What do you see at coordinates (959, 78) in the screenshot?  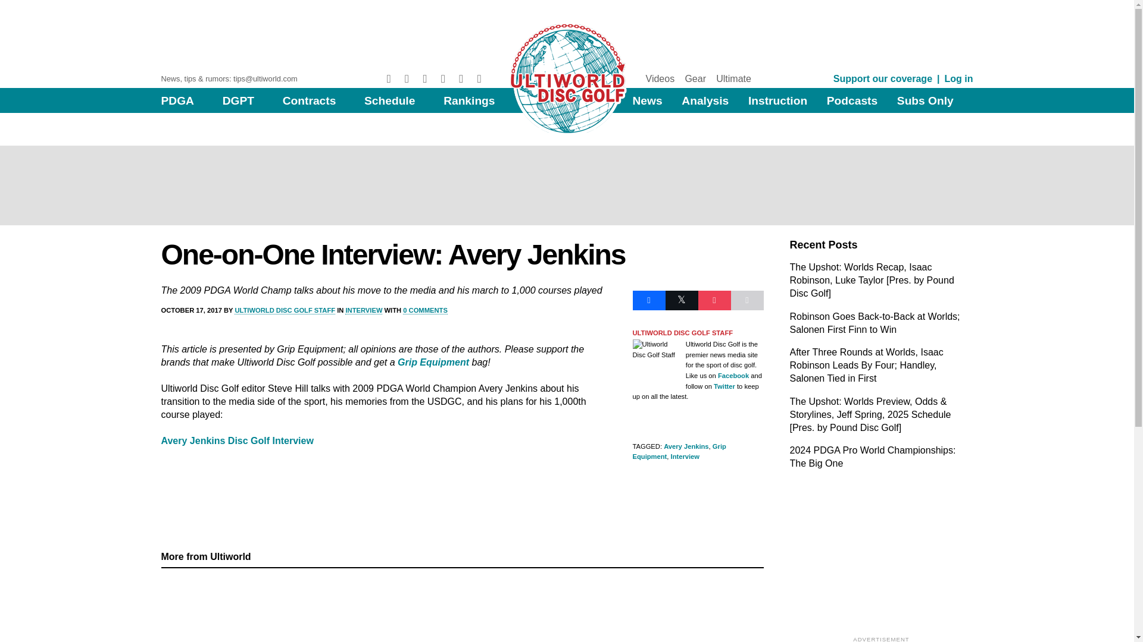 I see `Log in` at bounding box center [959, 78].